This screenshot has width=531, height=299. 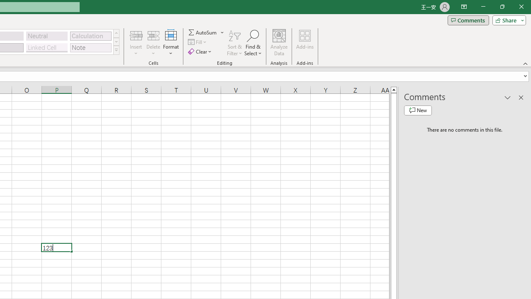 I want to click on Note, so click(x=90, y=47).